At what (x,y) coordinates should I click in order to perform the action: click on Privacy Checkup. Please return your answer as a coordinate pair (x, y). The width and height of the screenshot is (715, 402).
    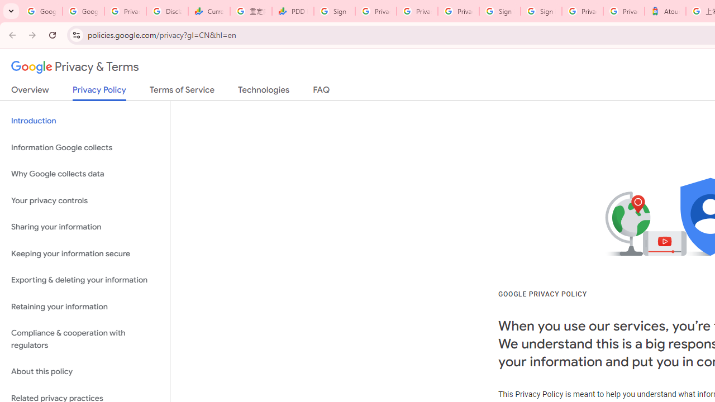
    Looking at the image, I should click on (458, 11).